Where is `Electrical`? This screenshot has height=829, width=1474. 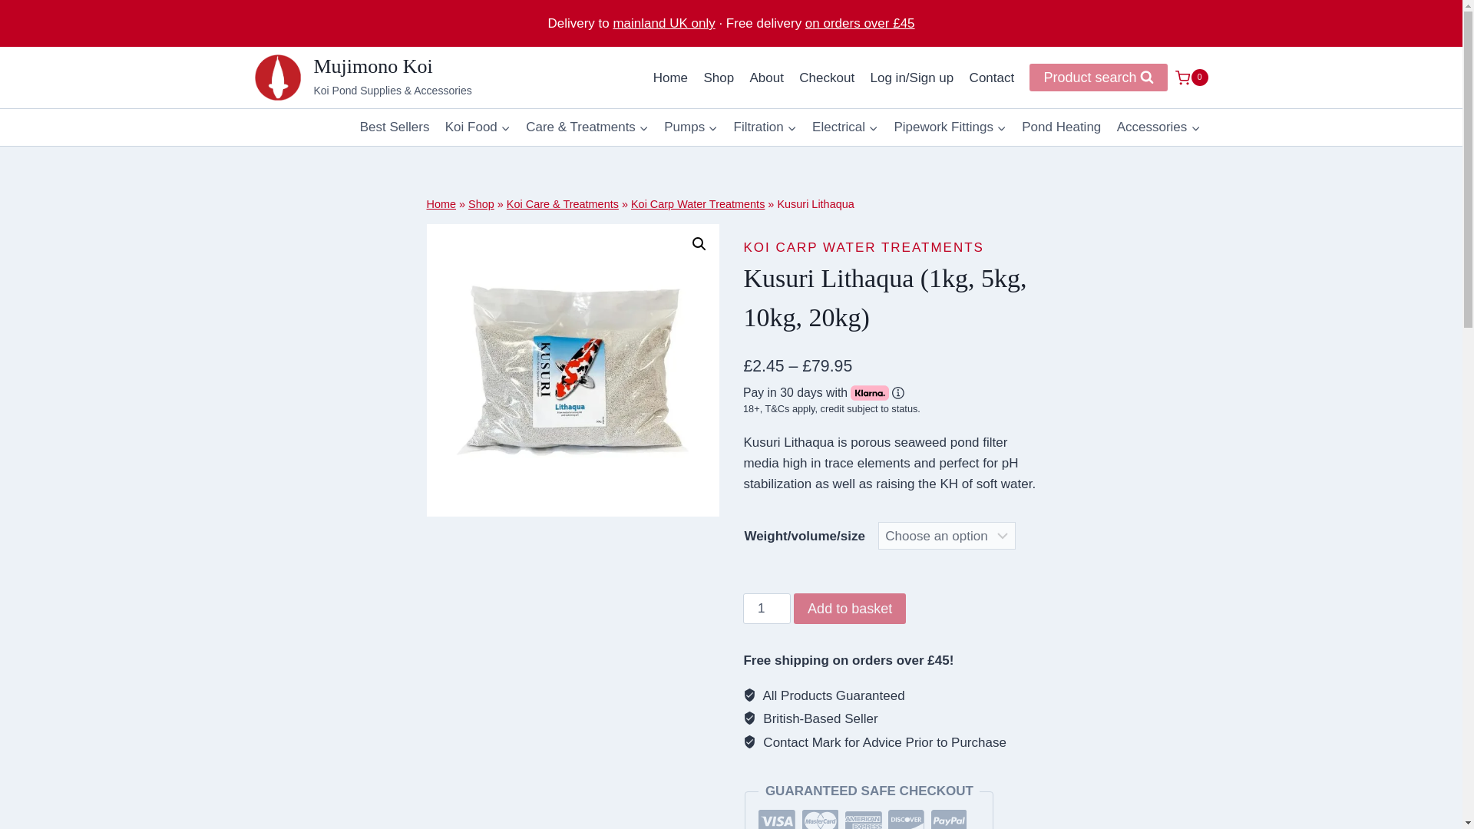 Electrical is located at coordinates (844, 127).